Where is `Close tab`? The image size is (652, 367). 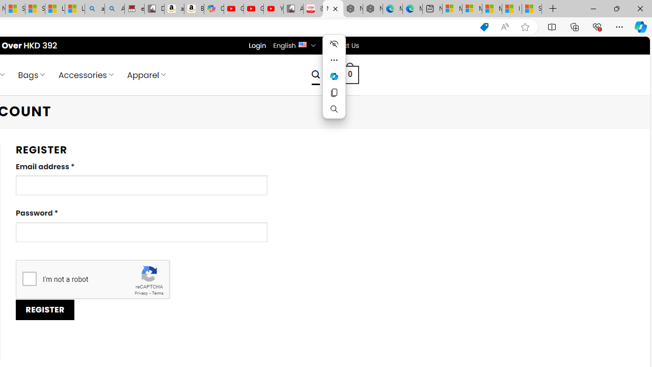
Close tab is located at coordinates (335, 8).